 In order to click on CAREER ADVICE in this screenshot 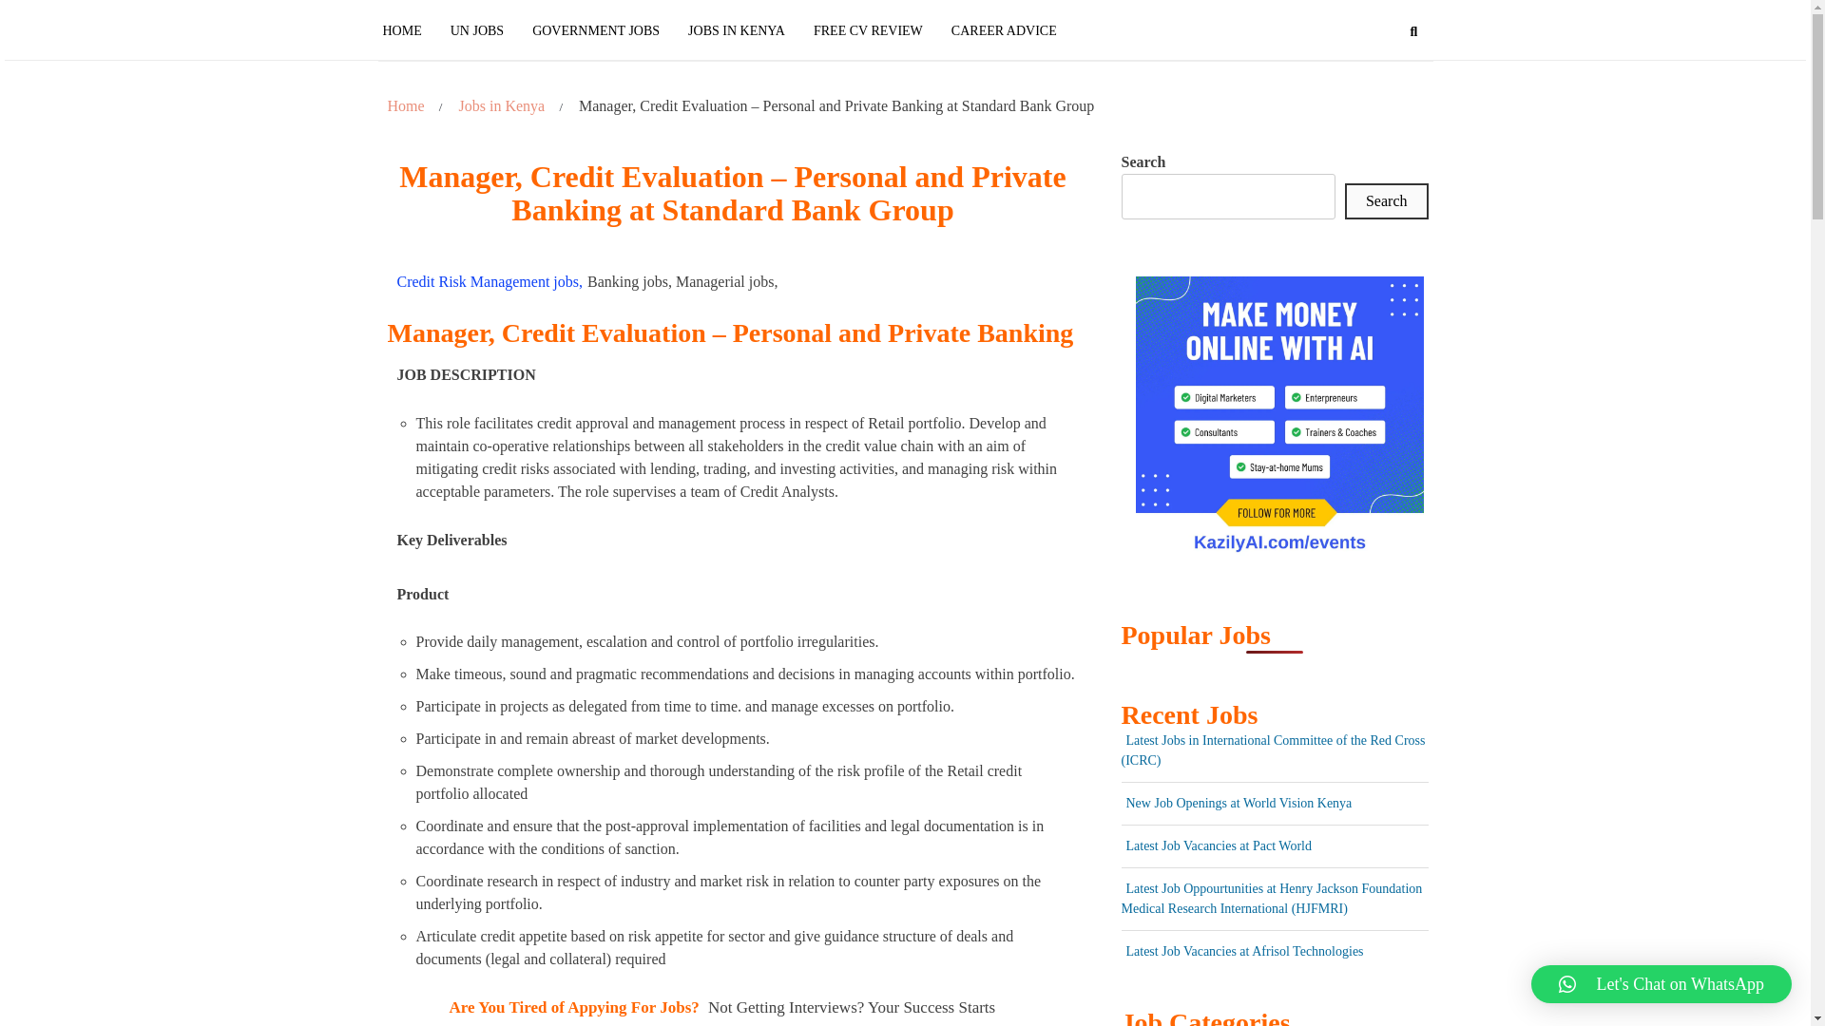, I will do `click(1004, 30)`.